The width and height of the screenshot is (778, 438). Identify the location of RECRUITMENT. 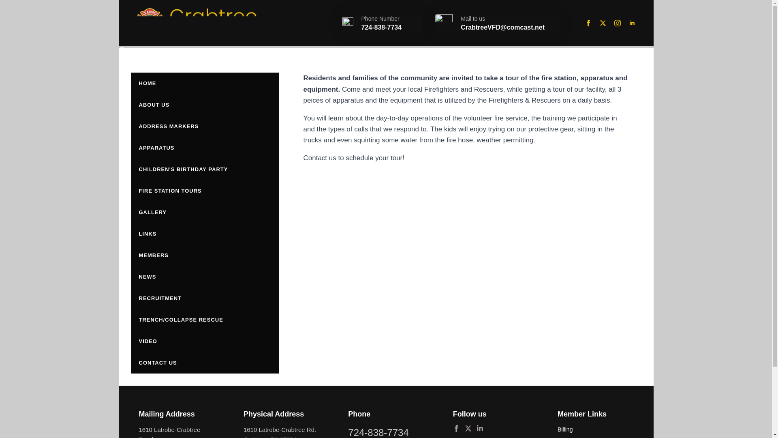
(204, 298).